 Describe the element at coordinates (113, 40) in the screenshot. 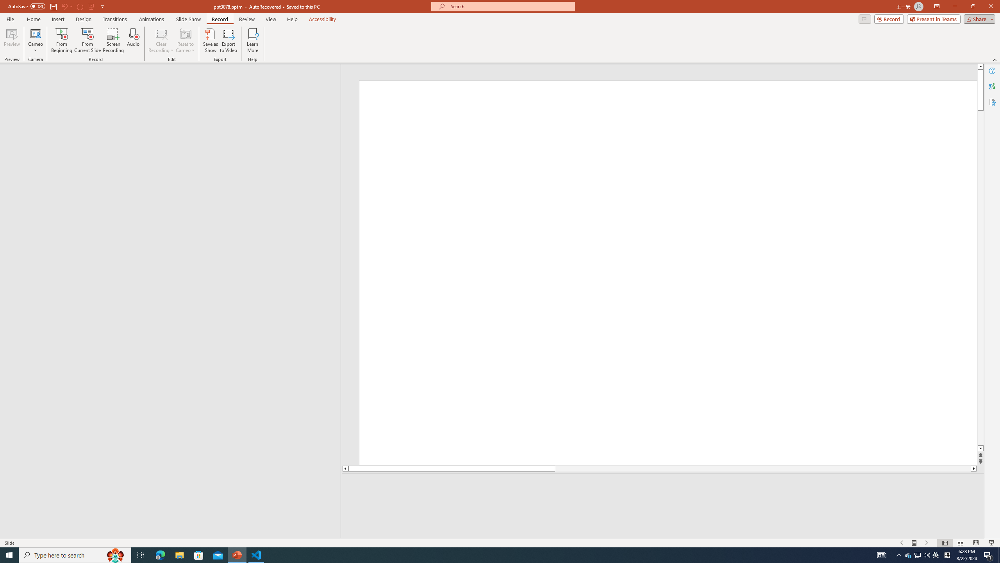

I see `Screen Recording` at that location.